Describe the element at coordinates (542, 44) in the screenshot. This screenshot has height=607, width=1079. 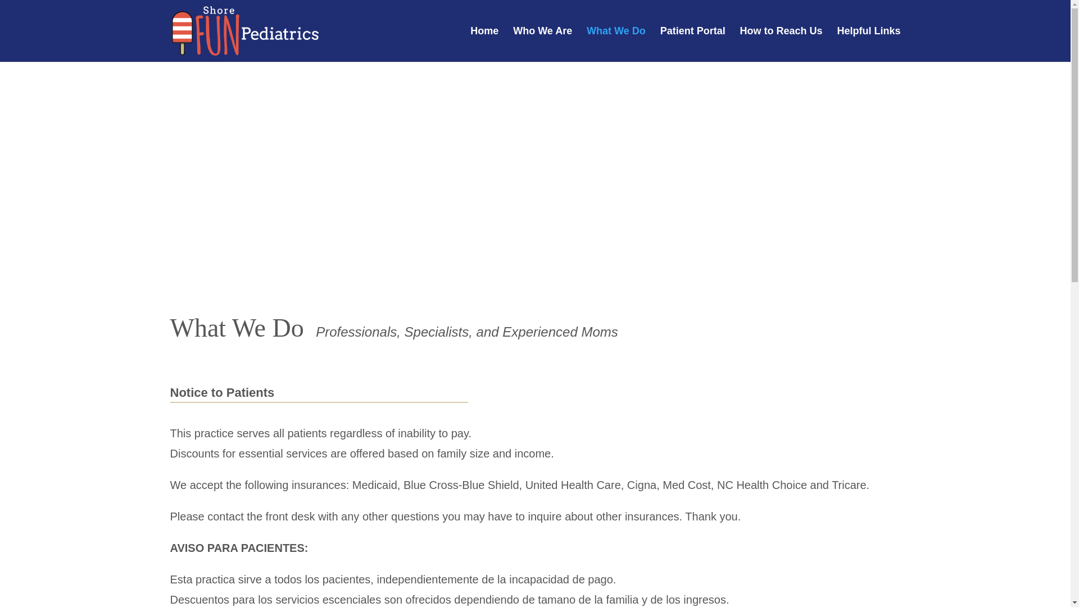
I see `Who We Are` at that location.